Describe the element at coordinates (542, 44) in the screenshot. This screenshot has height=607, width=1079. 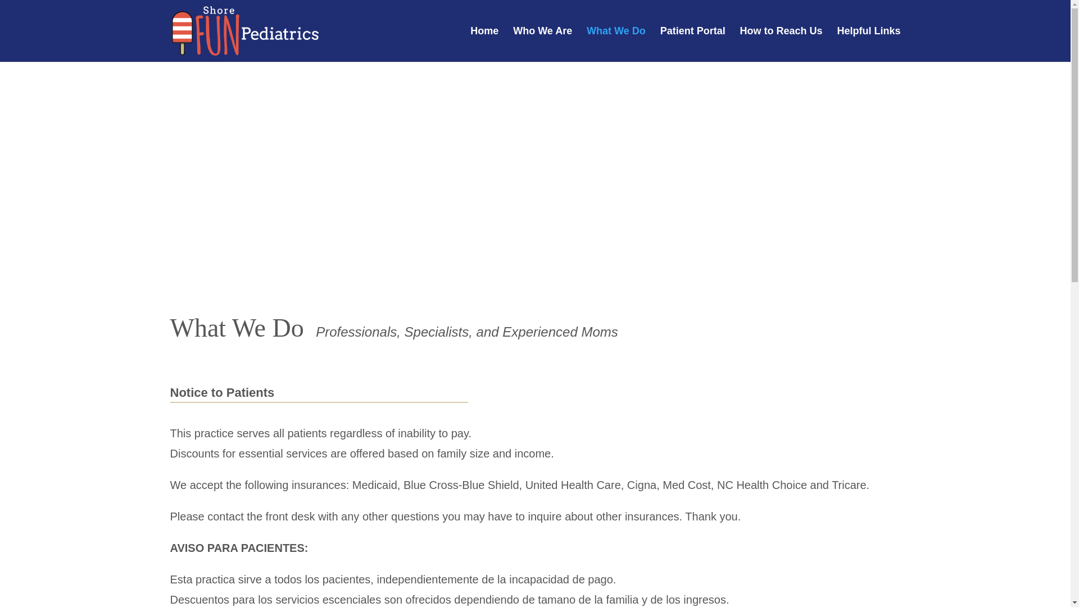
I see `Who We Are` at that location.